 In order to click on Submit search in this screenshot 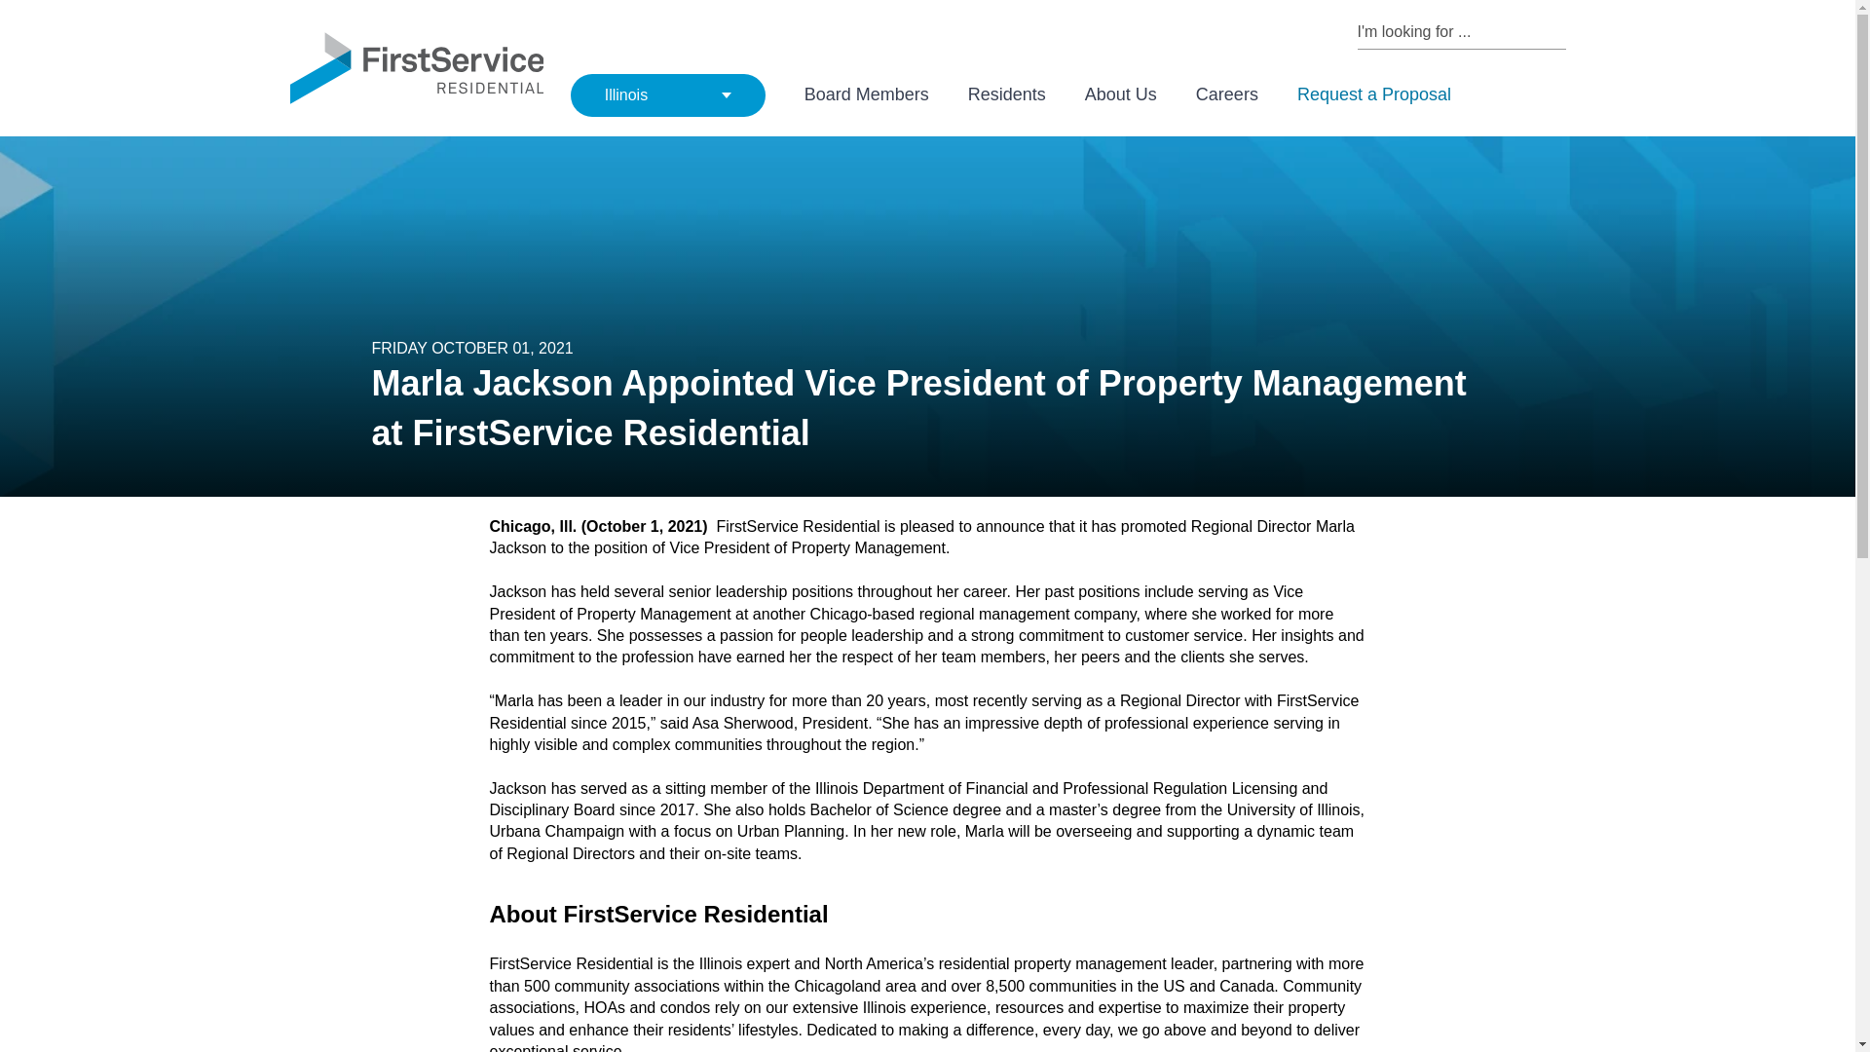, I will do `click(1556, 31)`.